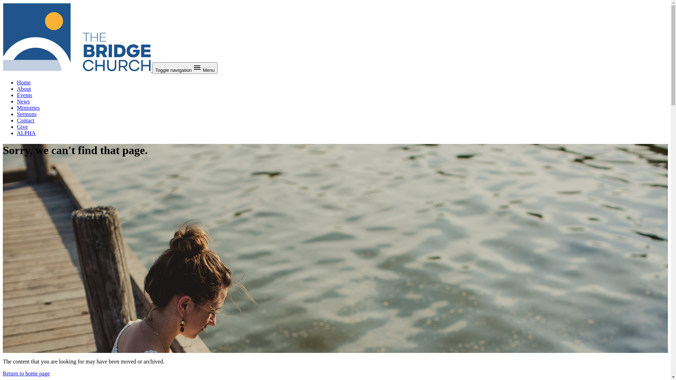 This screenshot has width=676, height=380. What do you see at coordinates (24, 82) in the screenshot?
I see `Home` at bounding box center [24, 82].